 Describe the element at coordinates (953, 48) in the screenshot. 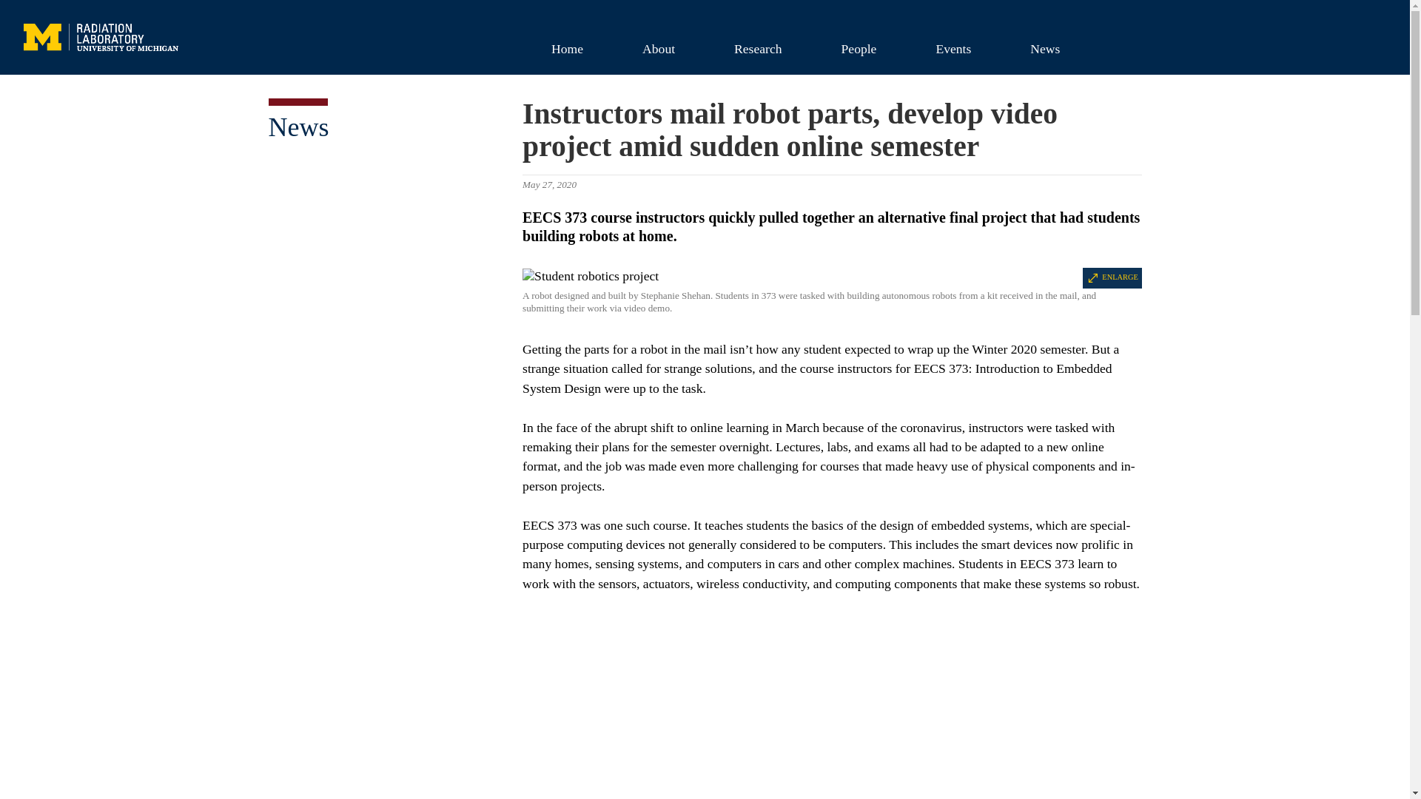

I see `Events` at that location.